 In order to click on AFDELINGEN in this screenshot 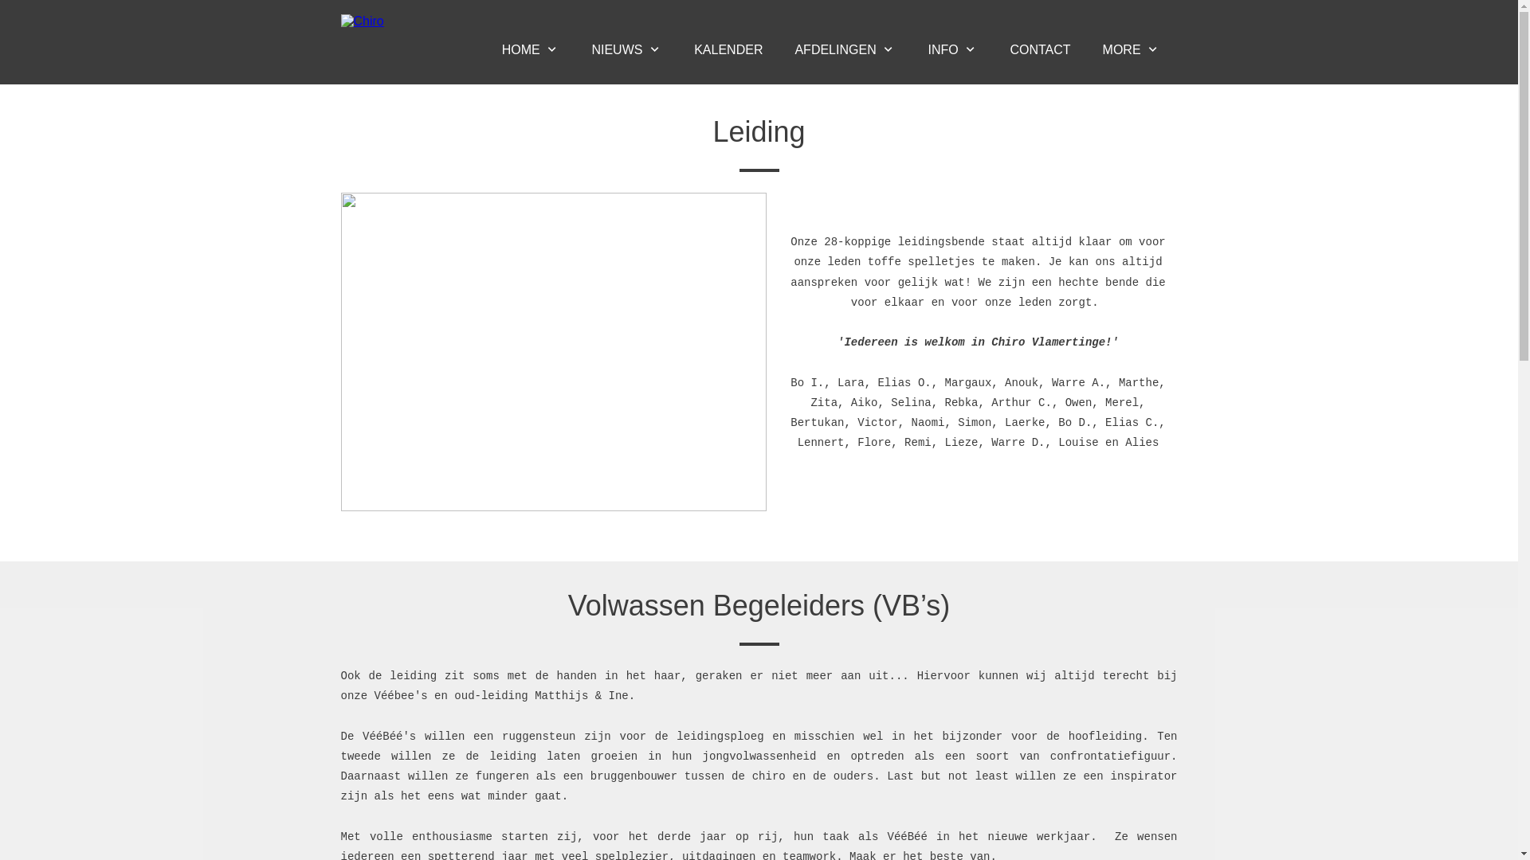, I will do `click(845, 50)`.